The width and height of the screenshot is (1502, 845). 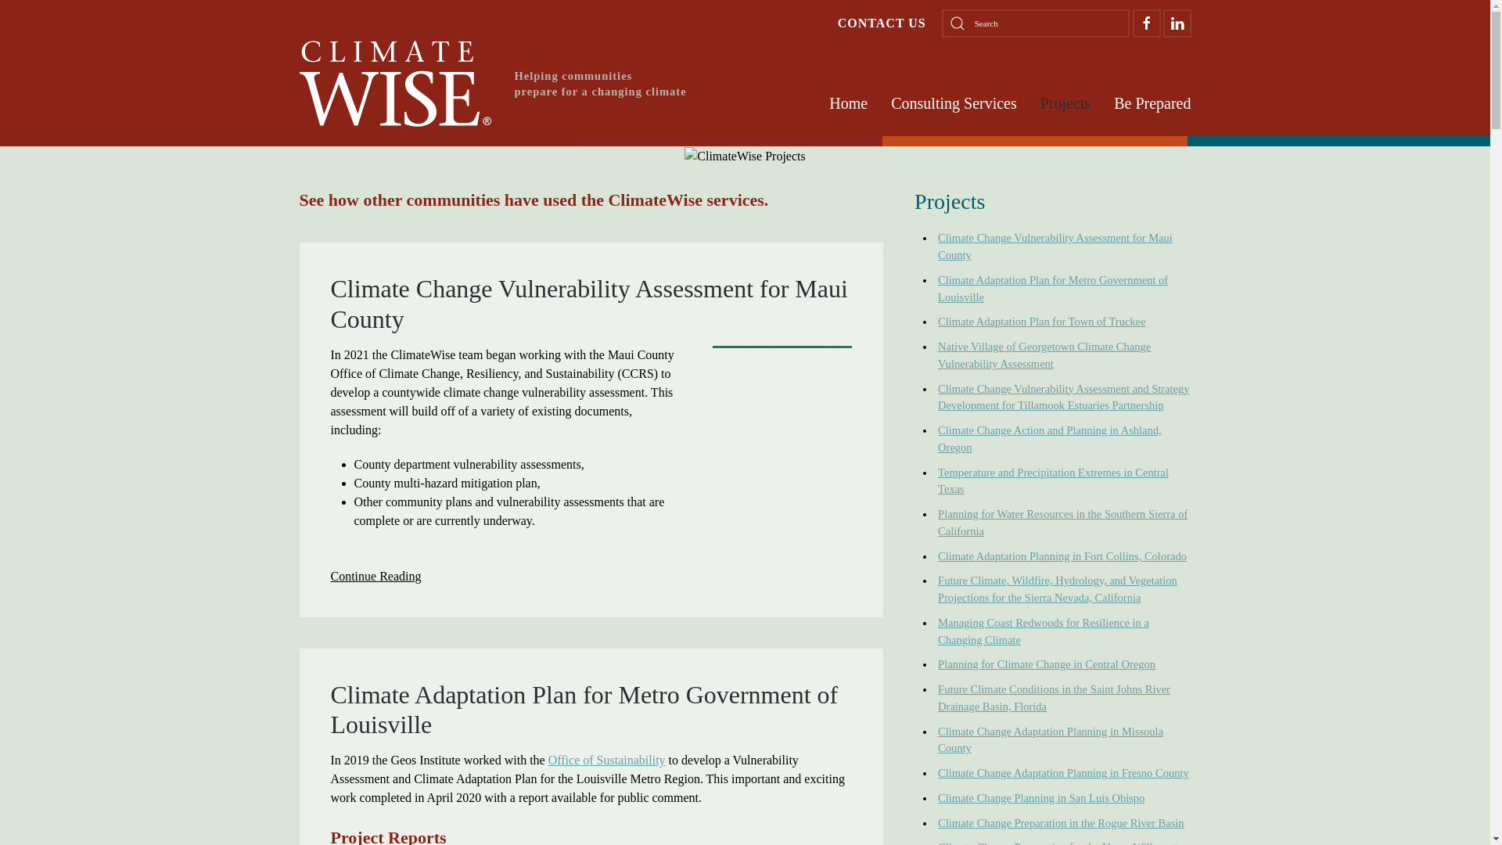 I want to click on Climate Change Vulnerability Assessment for Maui County, so click(x=588, y=304).